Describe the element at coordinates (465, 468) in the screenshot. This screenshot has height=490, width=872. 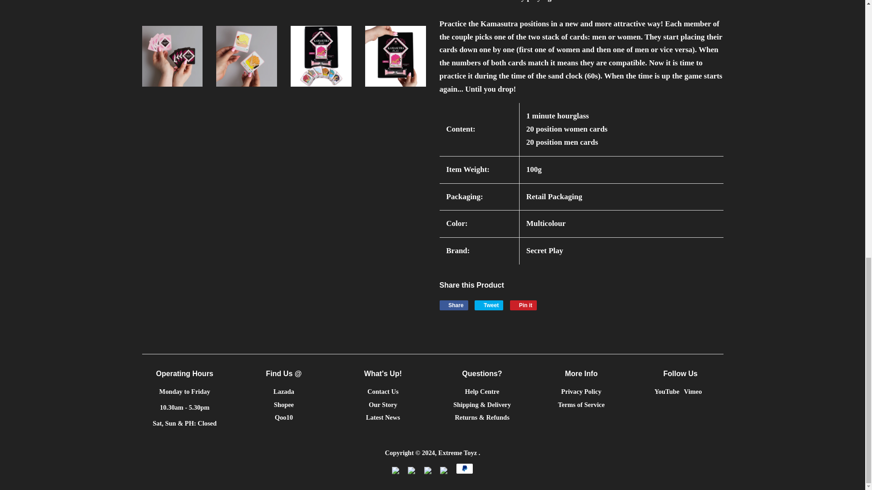
I see `PayPal` at that location.